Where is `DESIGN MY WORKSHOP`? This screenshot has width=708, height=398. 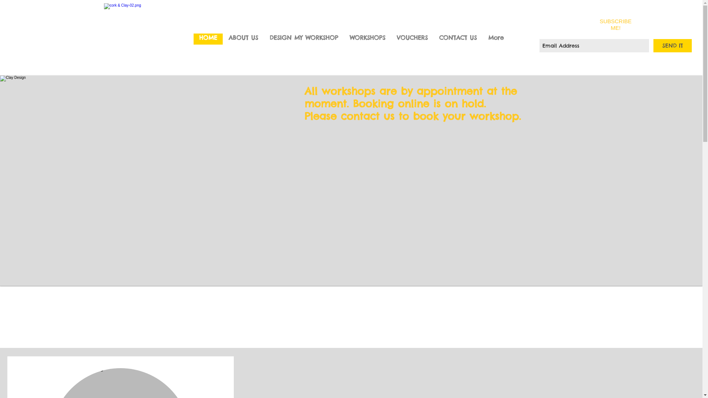 DESIGN MY WORKSHOP is located at coordinates (303, 39).